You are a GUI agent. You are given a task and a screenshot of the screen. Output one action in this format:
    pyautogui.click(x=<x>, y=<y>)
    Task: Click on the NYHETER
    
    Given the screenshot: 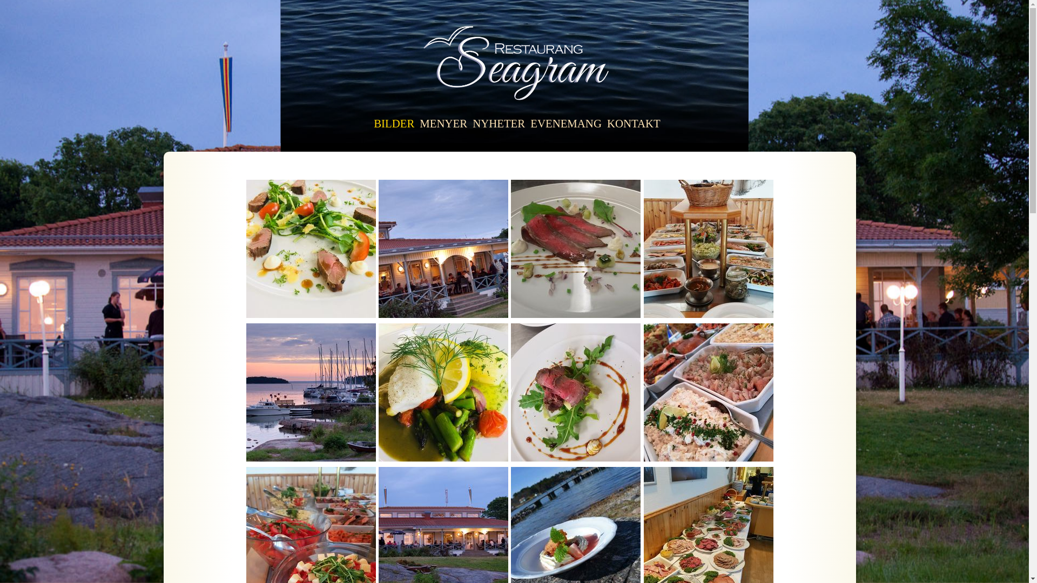 What is the action you would take?
    pyautogui.click(x=499, y=123)
    